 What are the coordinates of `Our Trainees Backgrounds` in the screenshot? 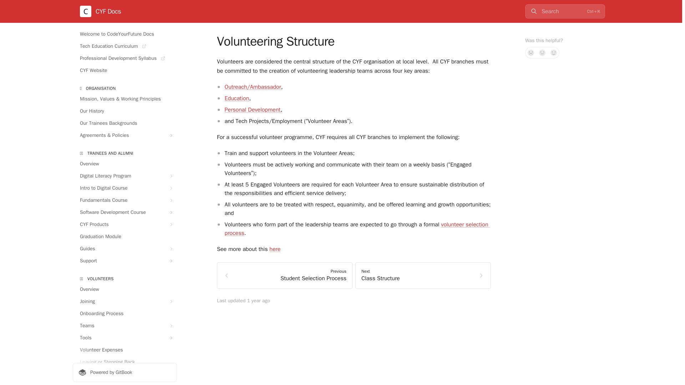 It's located at (125, 123).